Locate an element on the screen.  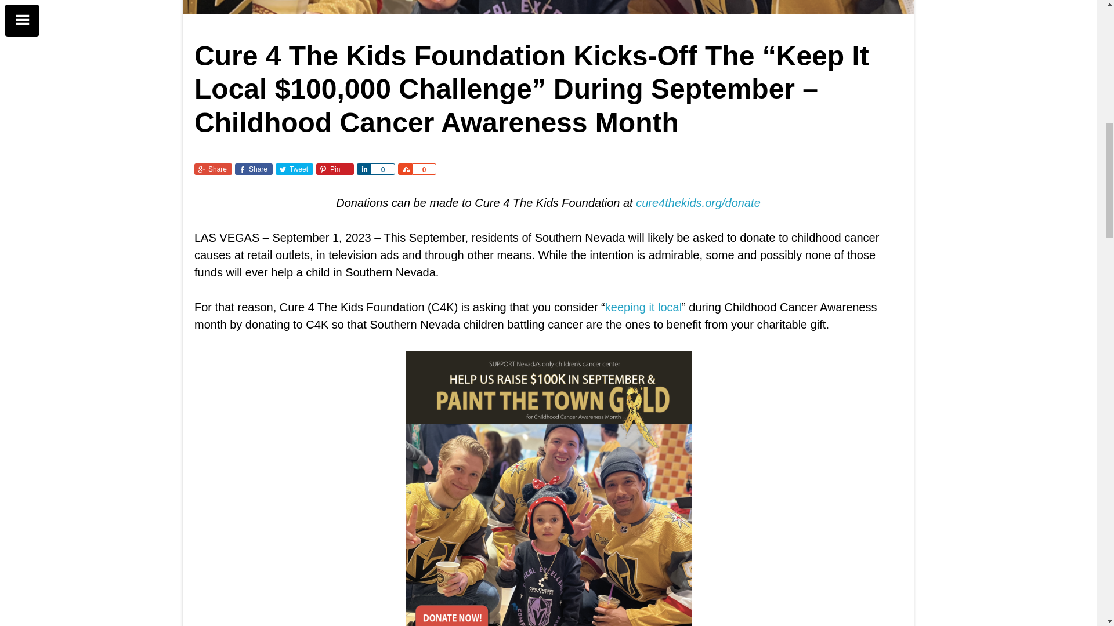
keeping it local is located at coordinates (643, 307).